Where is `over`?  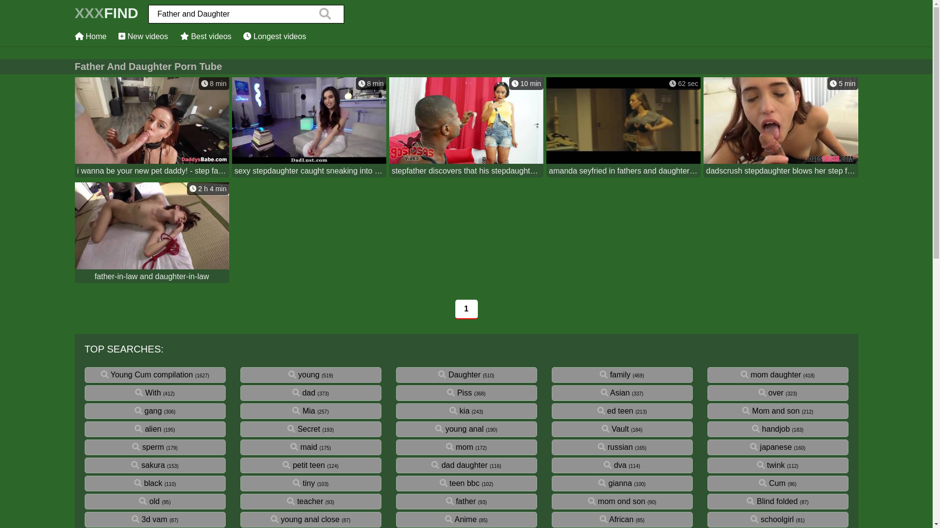
over is located at coordinates (771, 393).